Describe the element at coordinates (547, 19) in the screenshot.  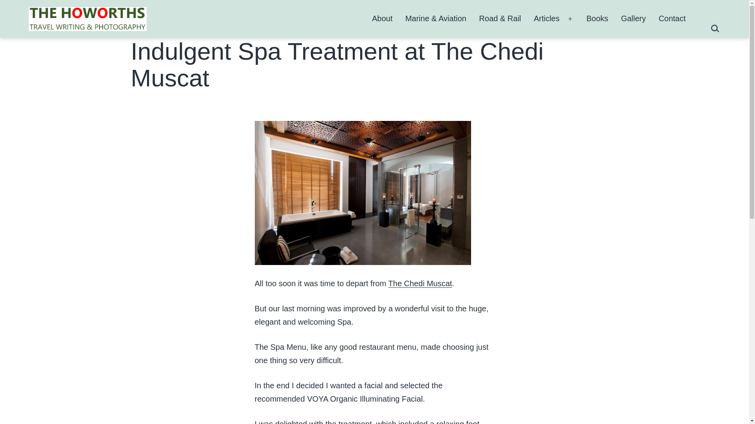
I see `Articles` at that location.